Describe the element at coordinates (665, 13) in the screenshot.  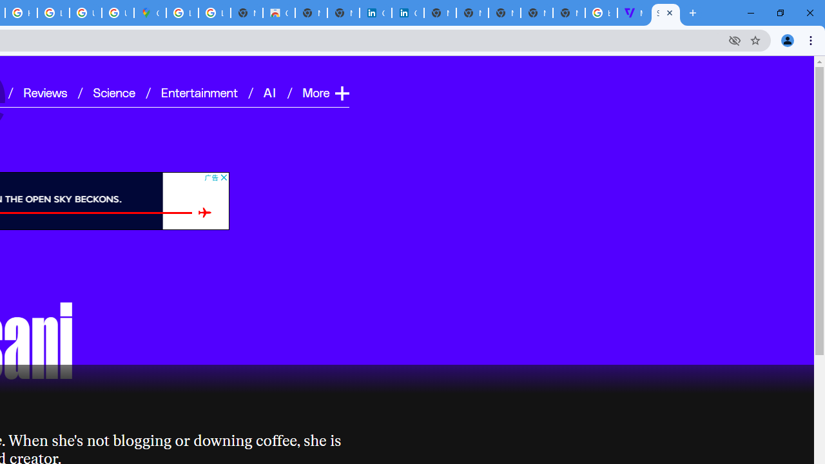
I see `Sheena Vasani Profile and Activity - The Verge` at that location.